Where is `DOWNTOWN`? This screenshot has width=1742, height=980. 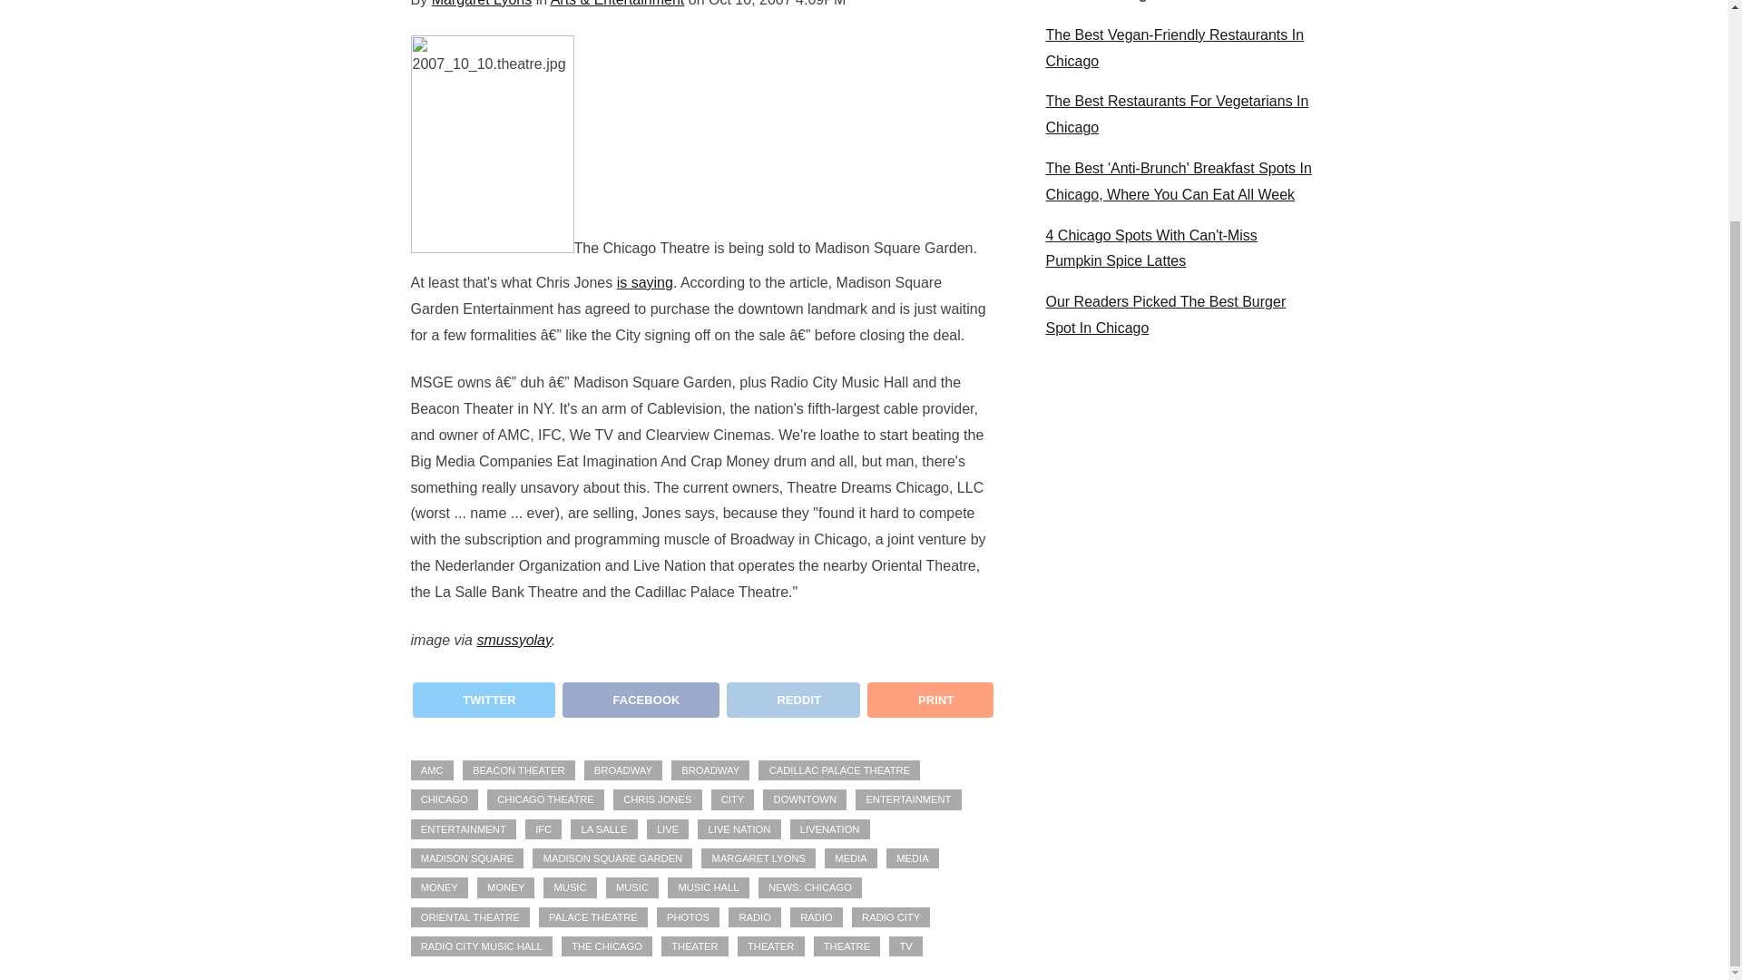 DOWNTOWN is located at coordinates (804, 799).